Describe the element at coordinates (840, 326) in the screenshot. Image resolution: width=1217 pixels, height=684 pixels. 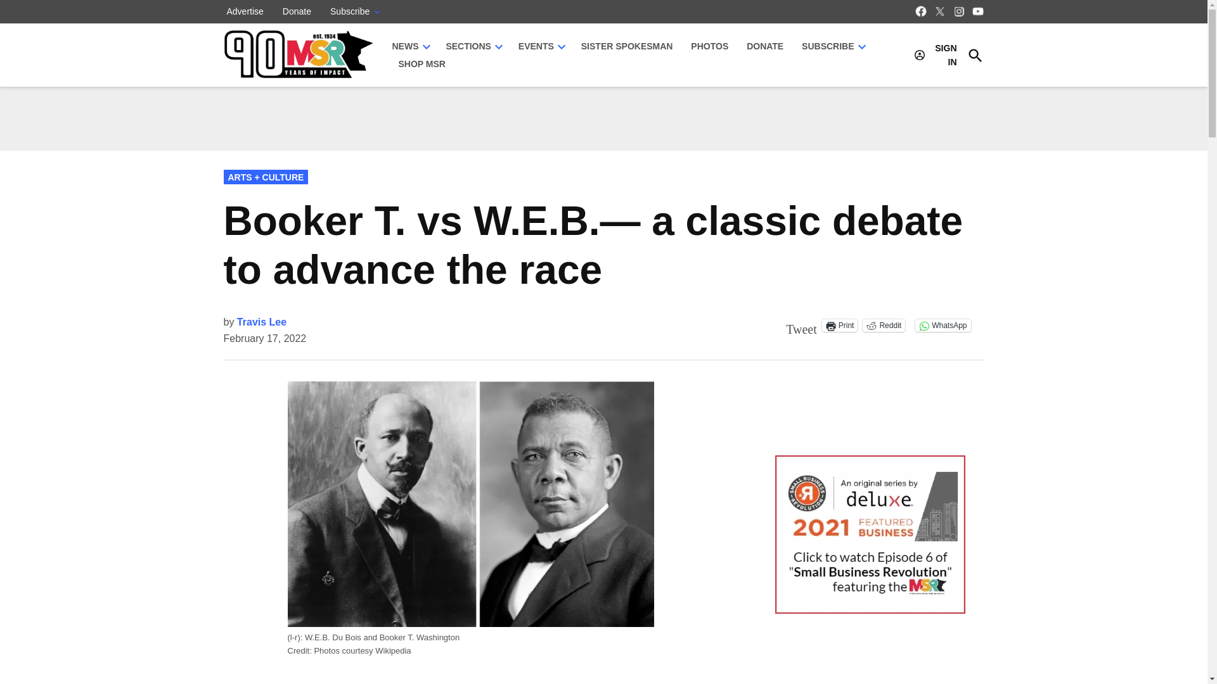
I see `Click to print` at that location.